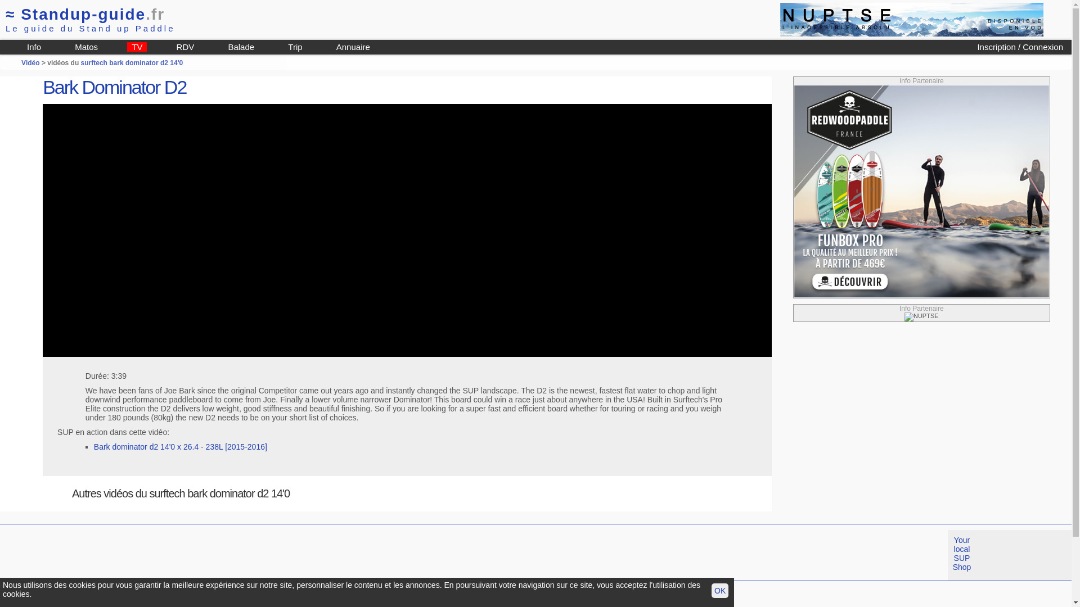 The width and height of the screenshot is (1080, 607). Describe the element at coordinates (241, 47) in the screenshot. I see `Balade` at that location.